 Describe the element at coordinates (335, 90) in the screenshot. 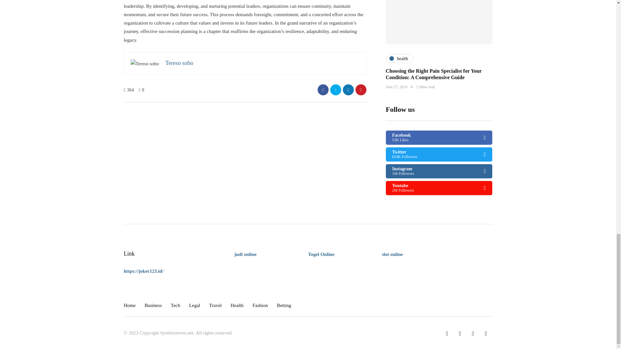

I see `Tweet this` at that location.